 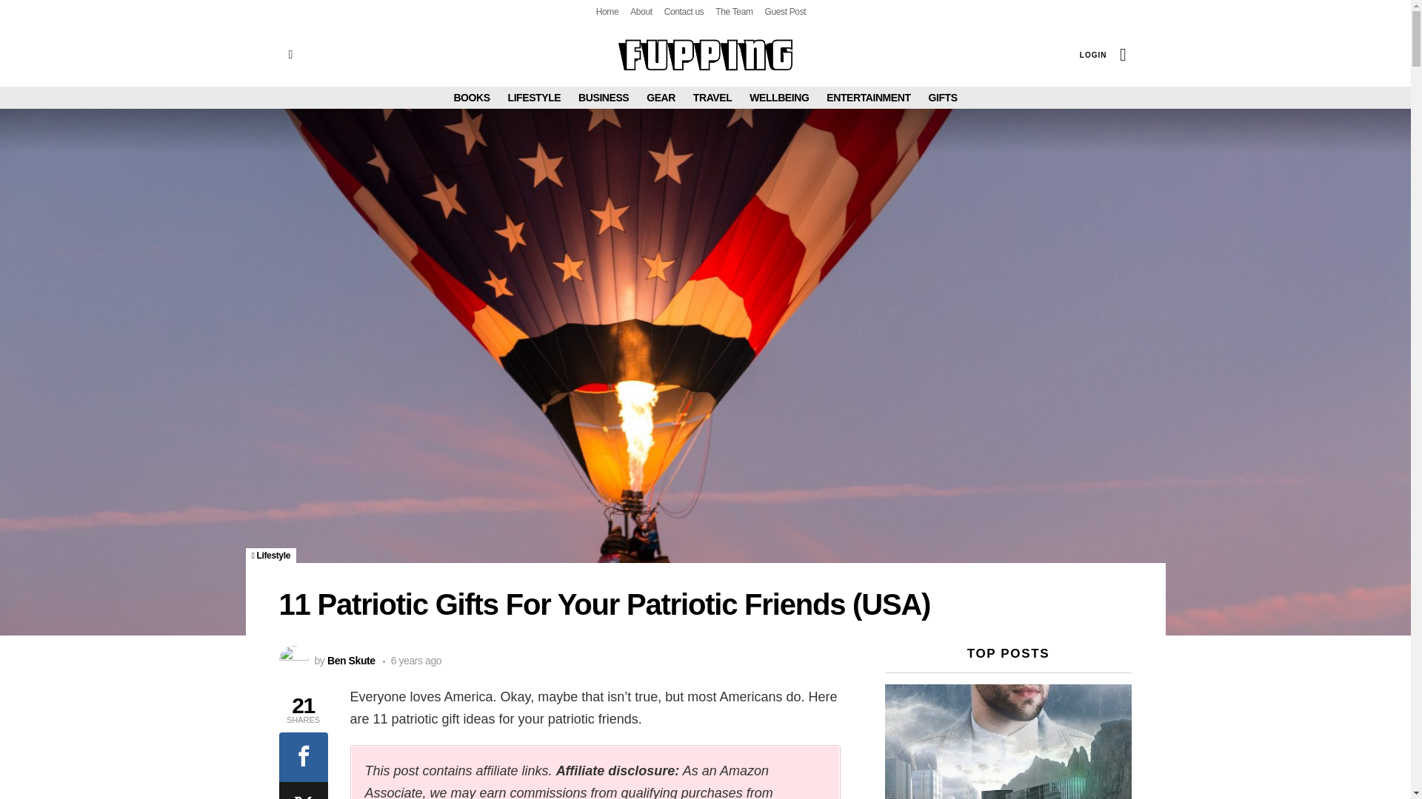 What do you see at coordinates (412, 660) in the screenshot?
I see `September 28, 2018, 9:07 am` at bounding box center [412, 660].